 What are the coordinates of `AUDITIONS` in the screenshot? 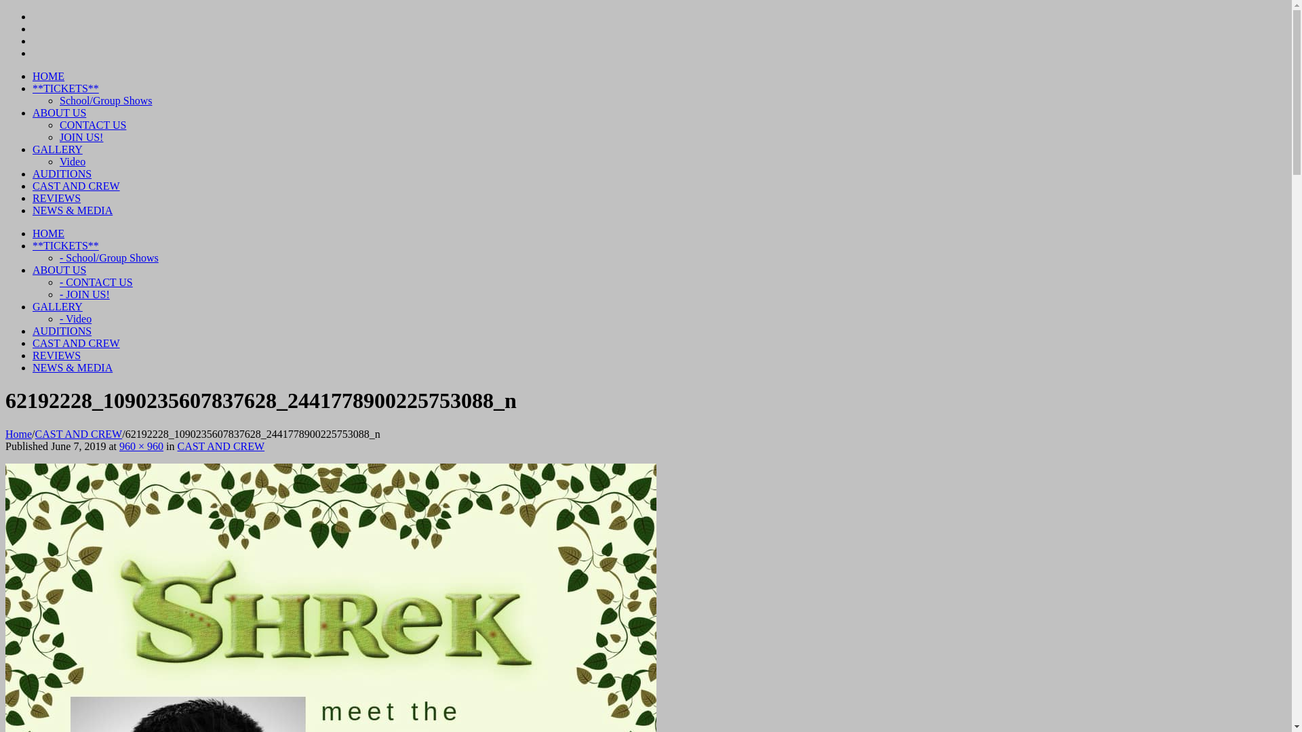 It's located at (62, 331).